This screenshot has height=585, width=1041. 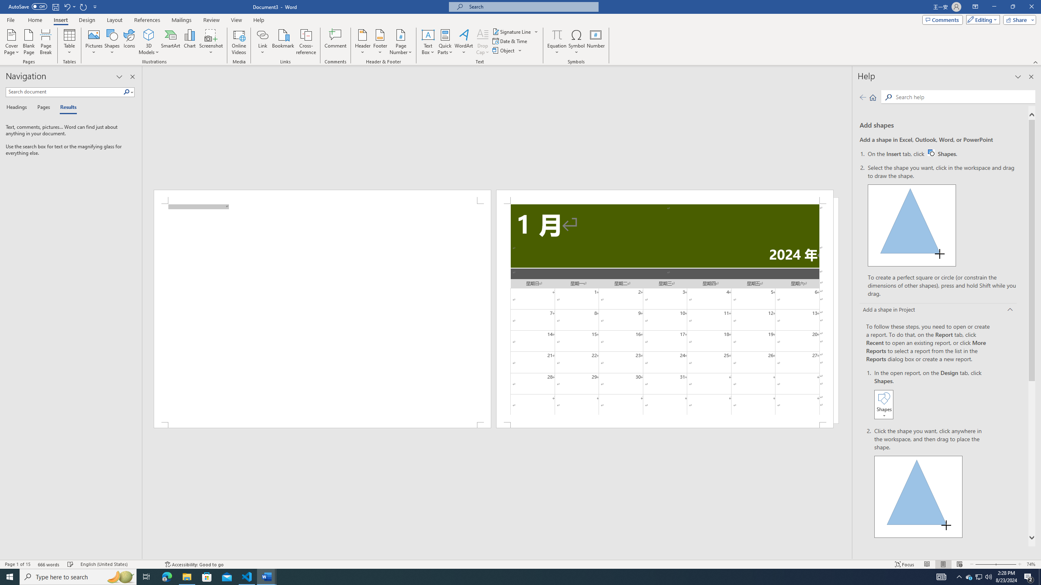 What do you see at coordinates (596, 42) in the screenshot?
I see `Number...` at bounding box center [596, 42].